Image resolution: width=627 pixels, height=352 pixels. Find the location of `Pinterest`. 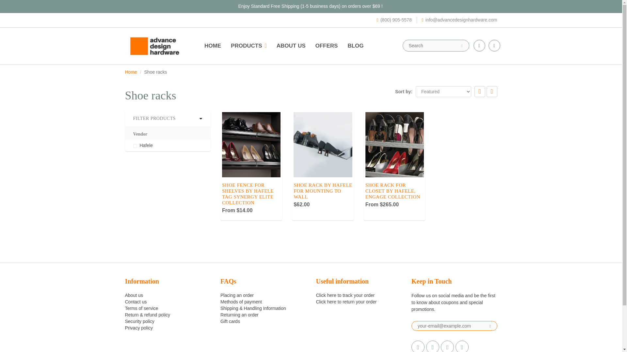

Pinterest is located at coordinates (447, 346).